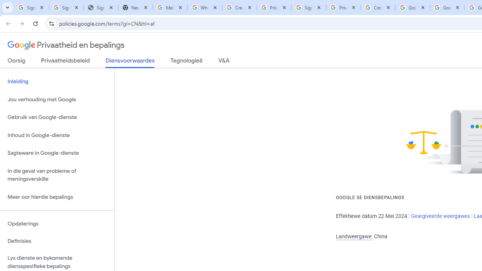 Image resolution: width=482 pixels, height=271 pixels. I want to click on Privaatheidsbeleid, so click(66, 62).